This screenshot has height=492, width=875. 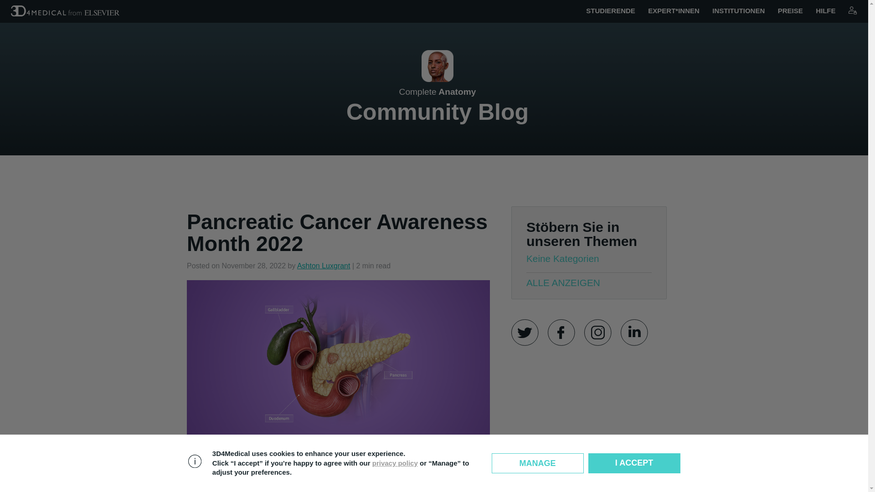 I want to click on Ashton Luxgrant, so click(x=324, y=265).